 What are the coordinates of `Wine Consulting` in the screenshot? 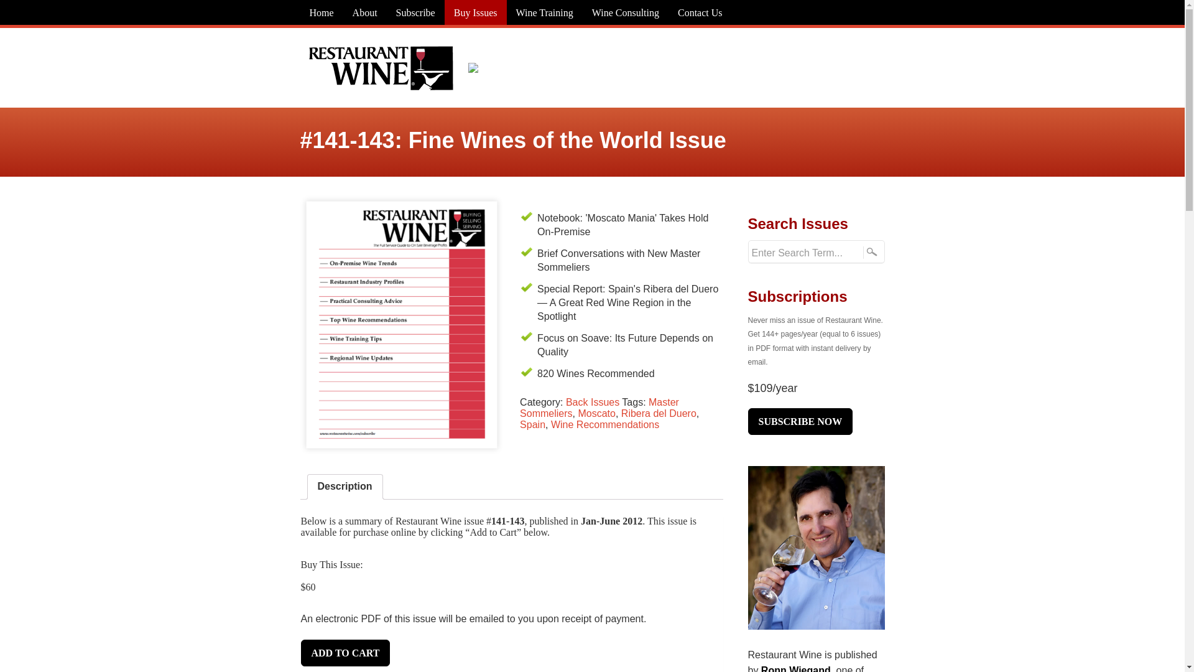 It's located at (626, 12).